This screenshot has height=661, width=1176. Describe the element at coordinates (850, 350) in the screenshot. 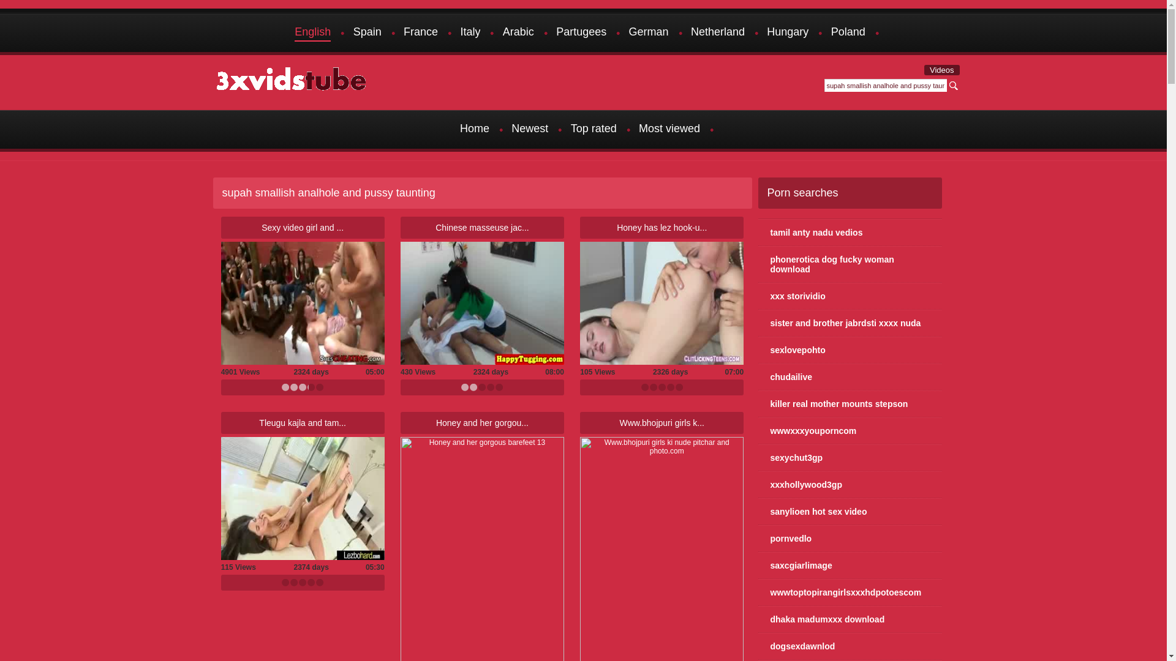

I see `sexlovepohto` at that location.